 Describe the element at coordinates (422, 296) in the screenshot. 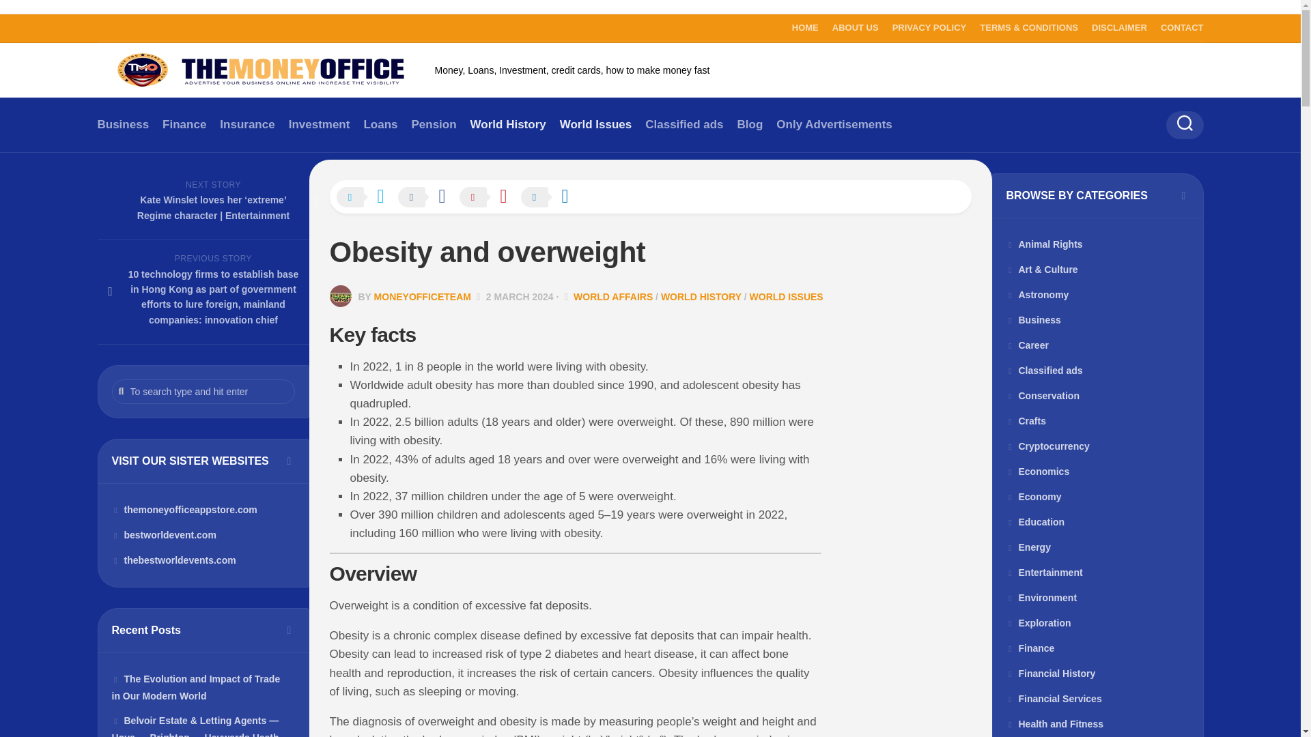

I see `MONEYOFFICETEAM` at that location.